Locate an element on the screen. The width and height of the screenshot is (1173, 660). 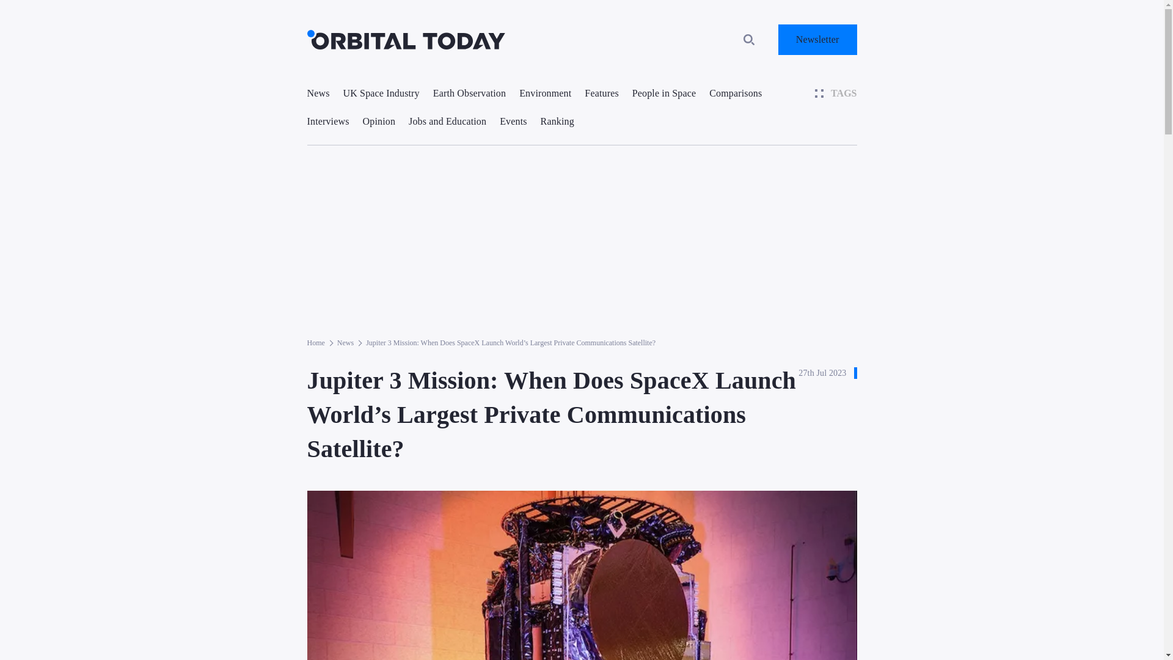
Ranking is located at coordinates (557, 121).